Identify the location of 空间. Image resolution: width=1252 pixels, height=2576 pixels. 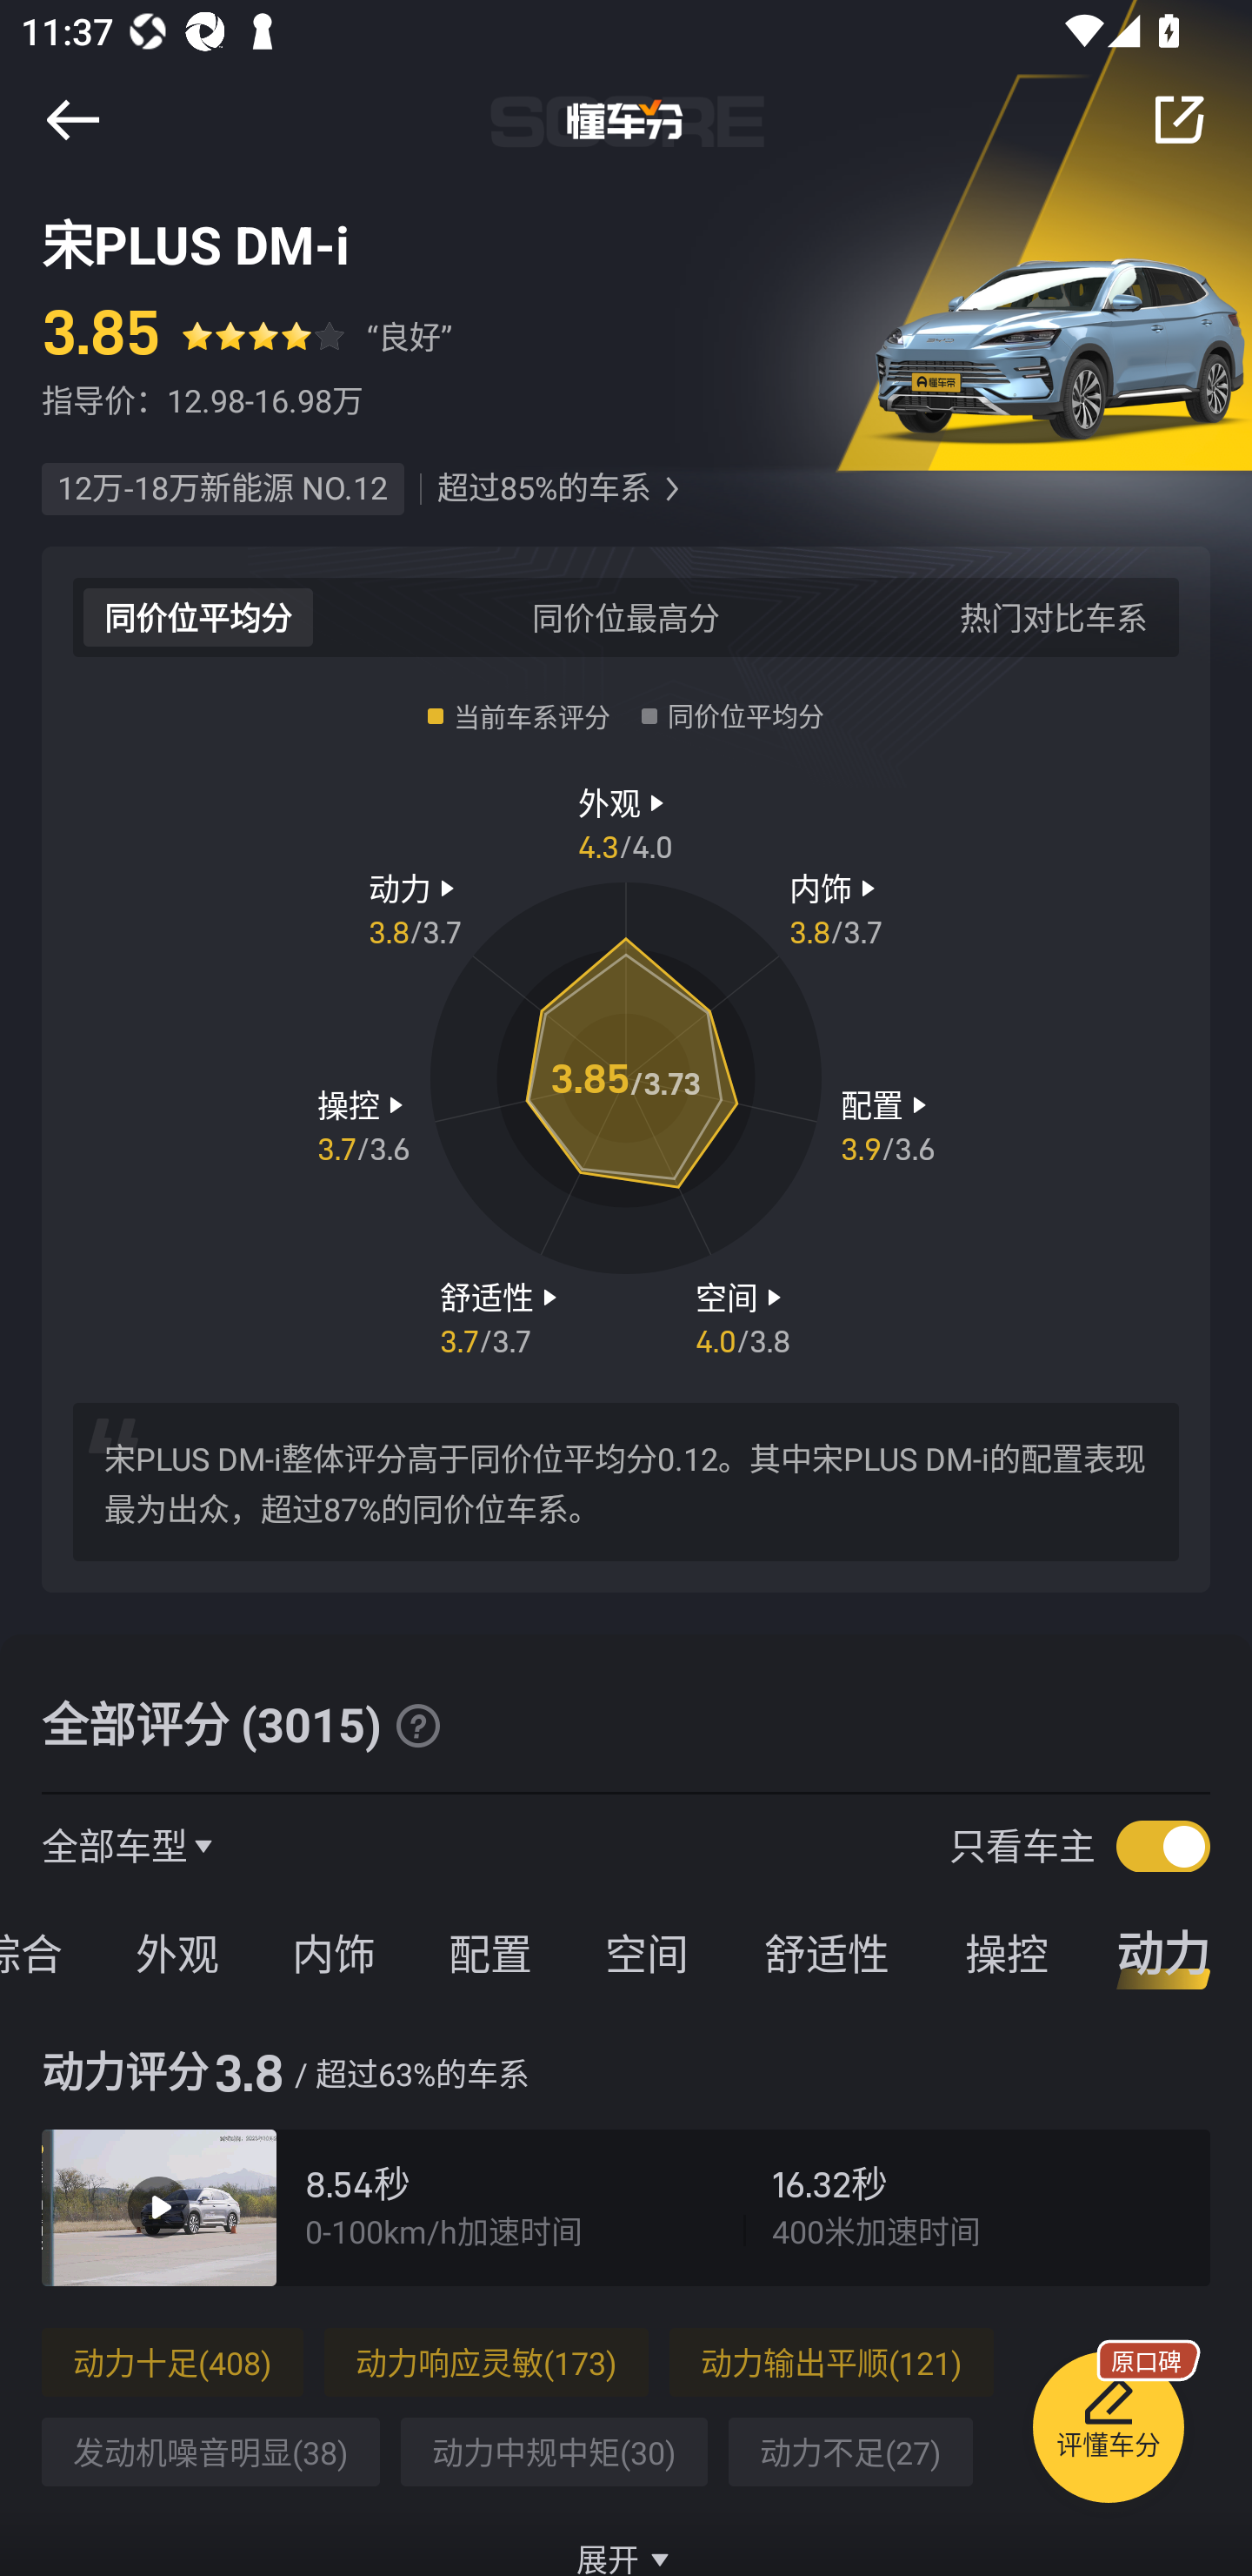
(646, 1952).